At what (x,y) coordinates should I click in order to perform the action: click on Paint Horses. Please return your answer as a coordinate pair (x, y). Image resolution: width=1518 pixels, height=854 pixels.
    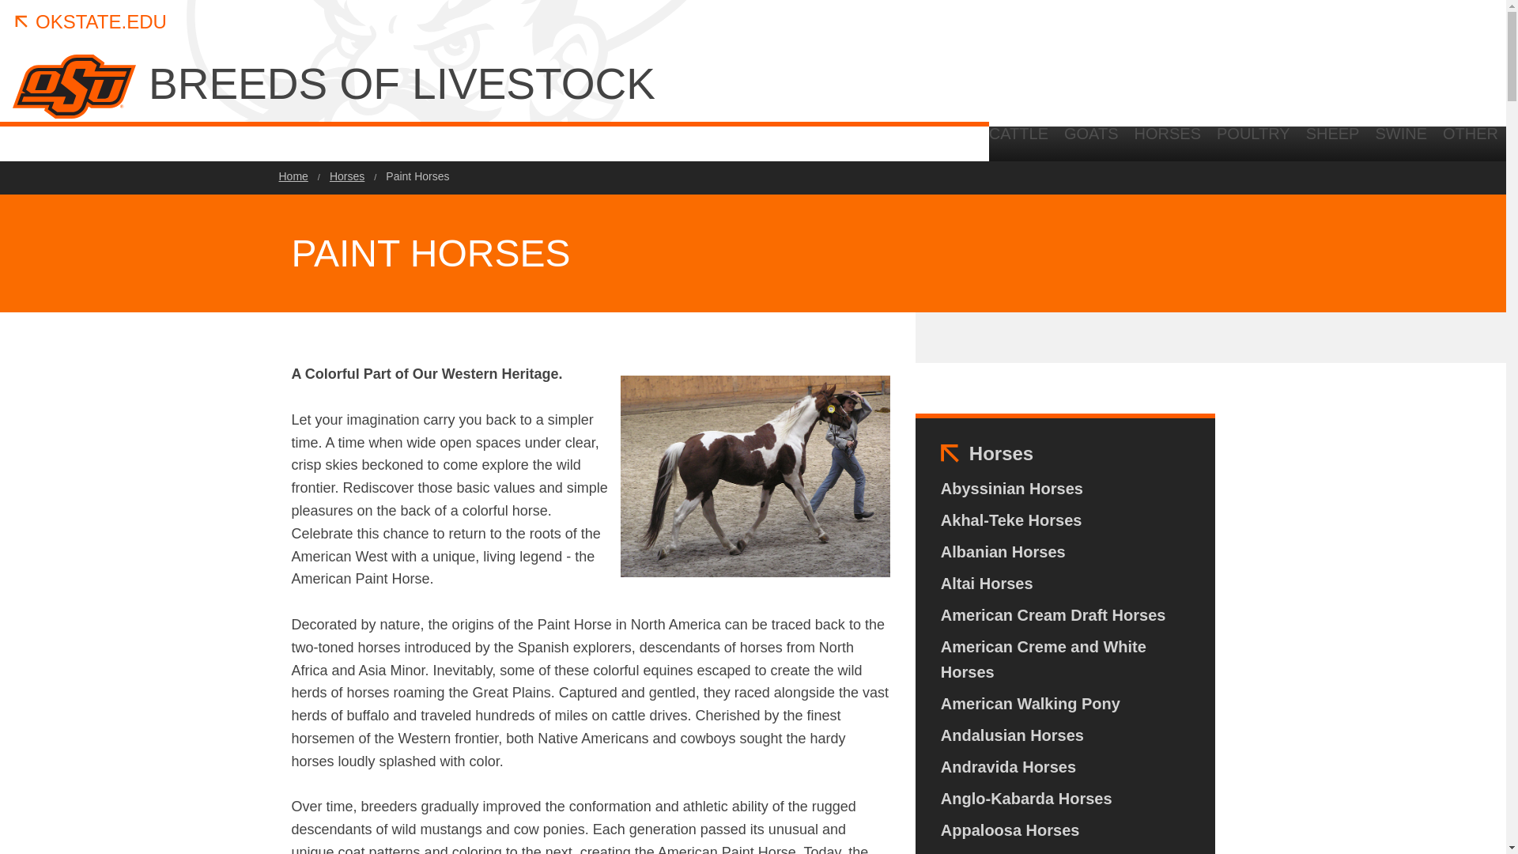
    Looking at the image, I should click on (417, 176).